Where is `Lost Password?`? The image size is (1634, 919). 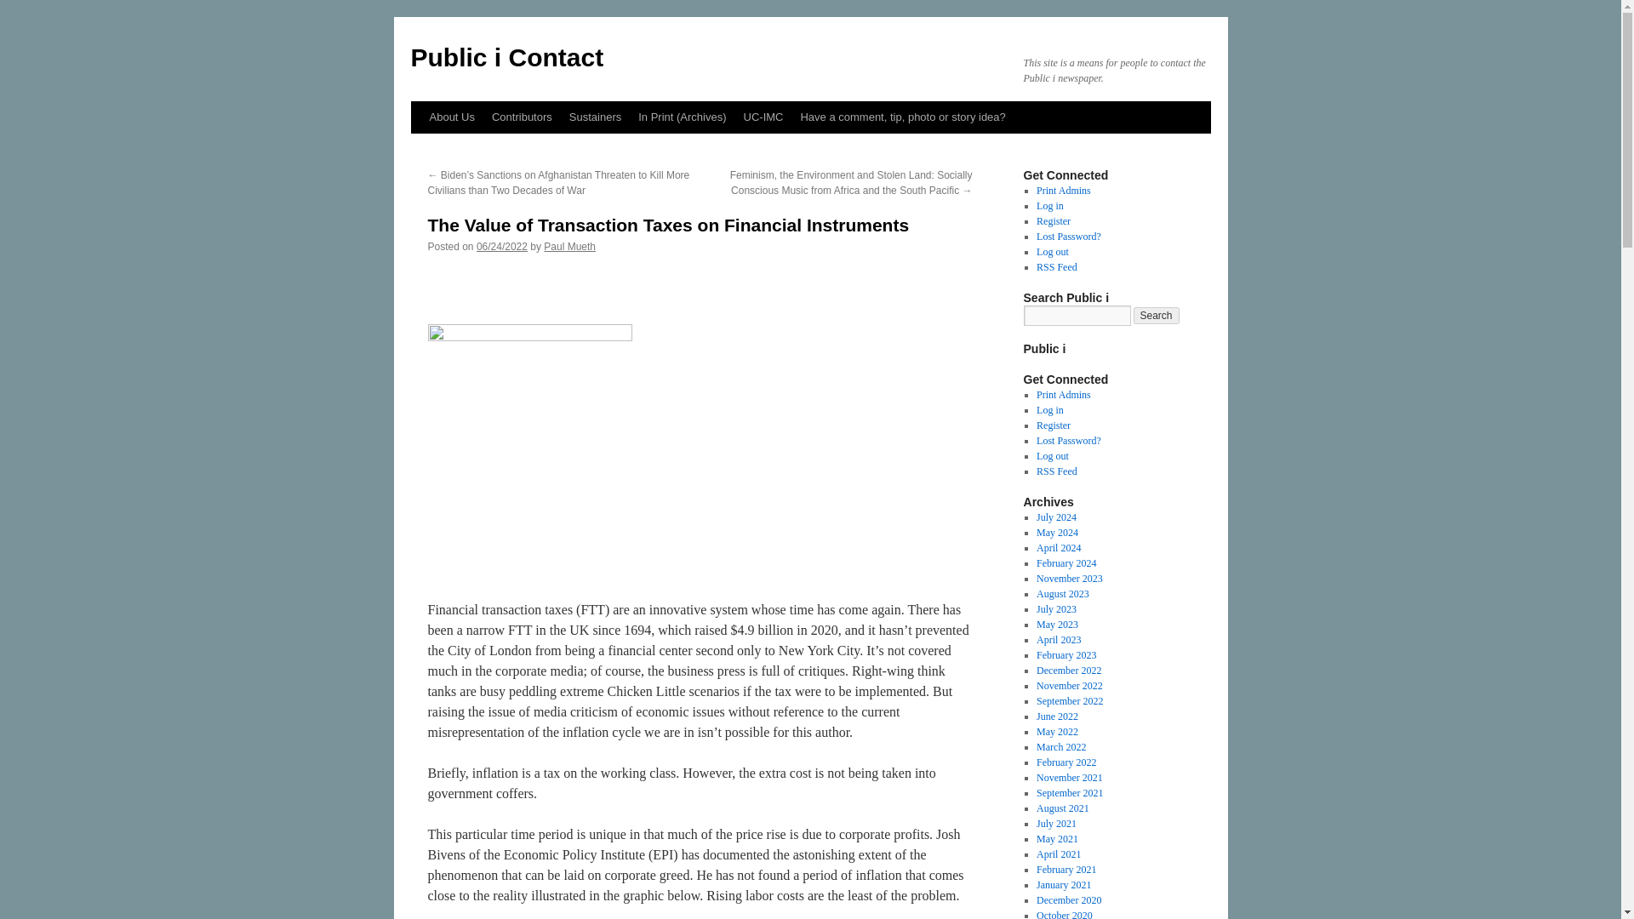
Lost Password? is located at coordinates (1069, 237).